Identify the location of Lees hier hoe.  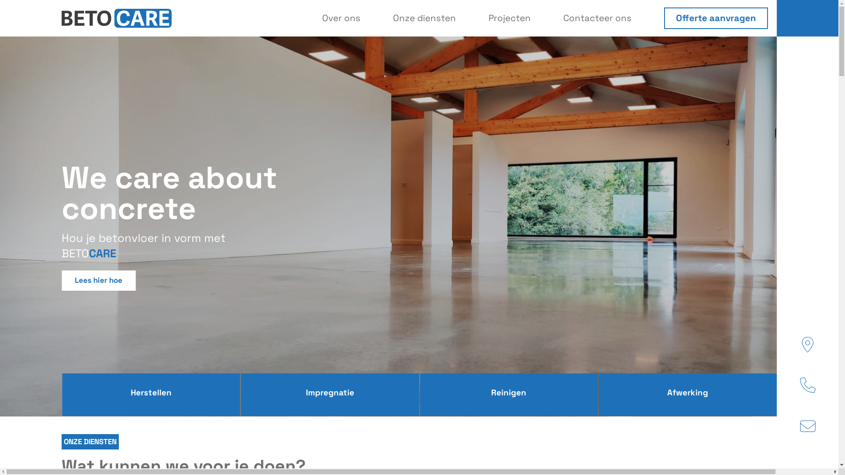
(99, 281).